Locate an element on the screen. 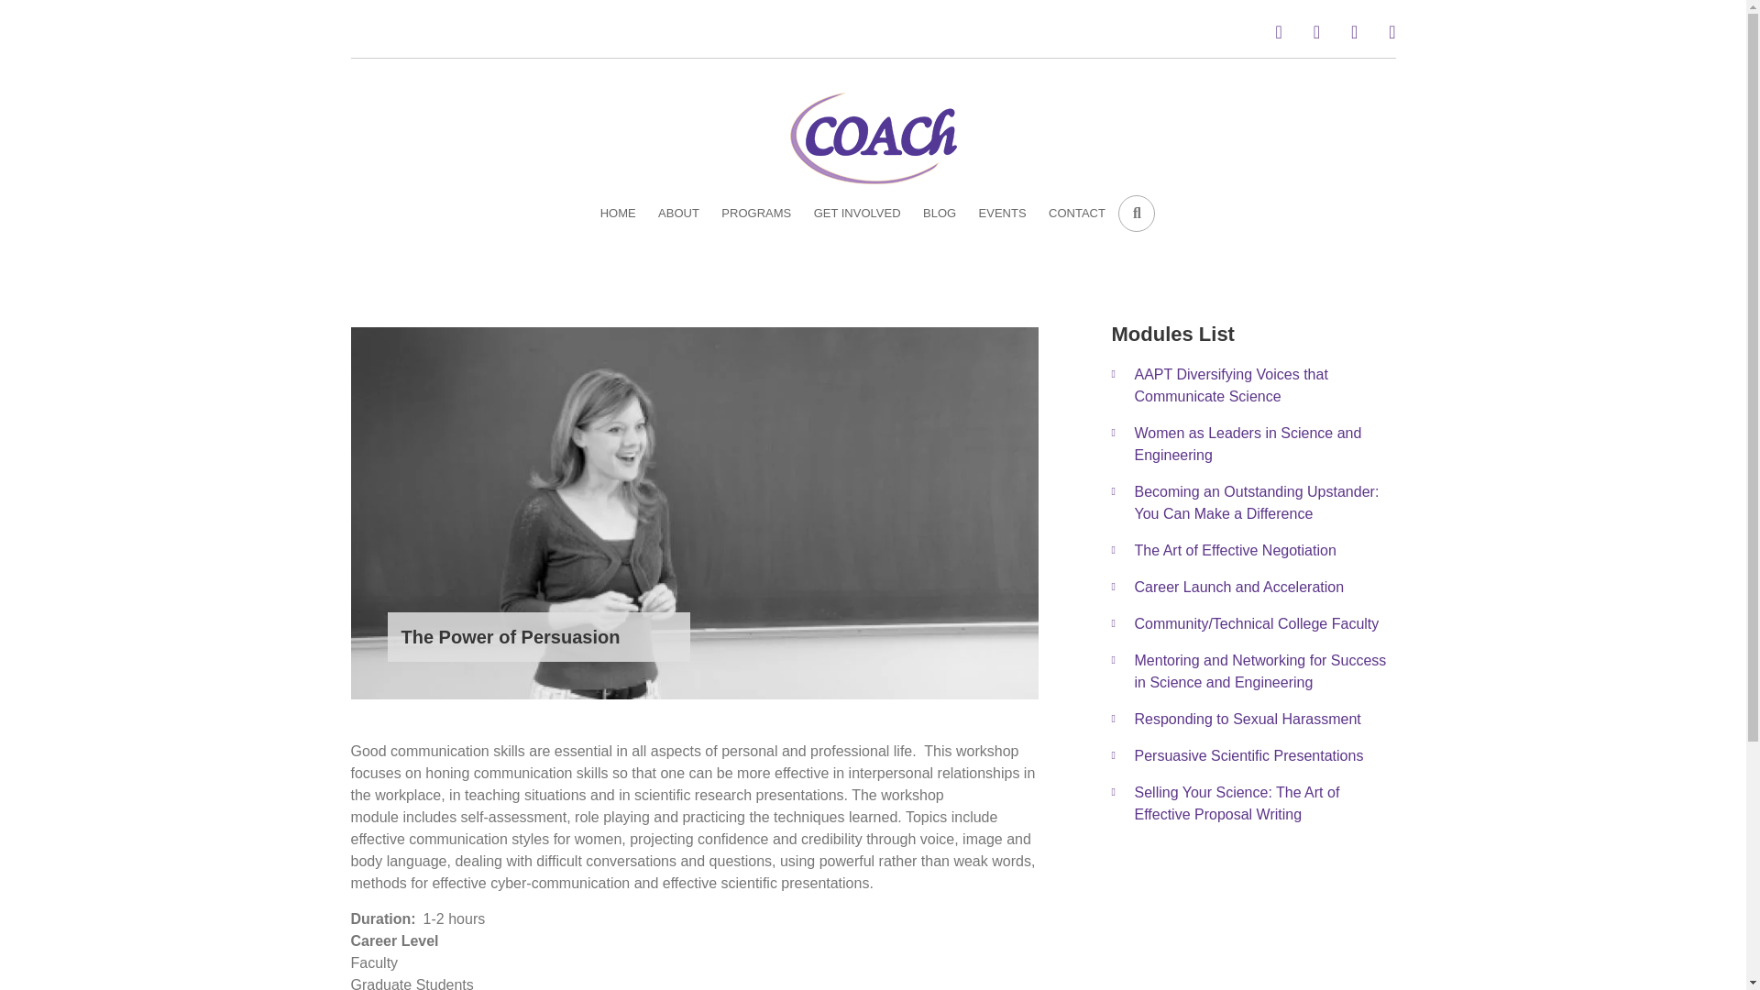  CONTACT is located at coordinates (1076, 213).